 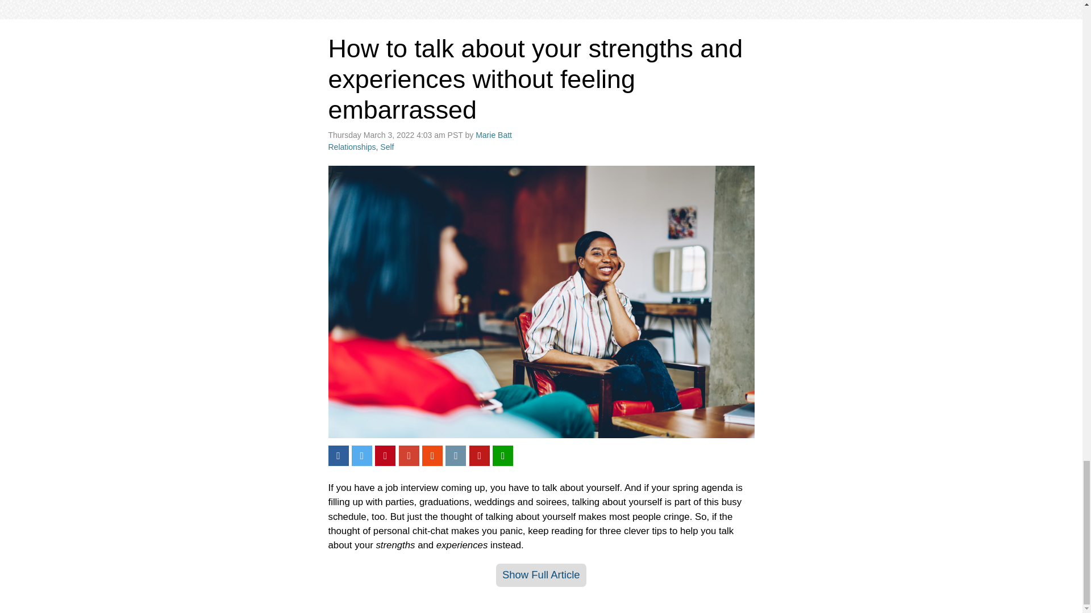 I want to click on Self Tag, so click(x=386, y=146).